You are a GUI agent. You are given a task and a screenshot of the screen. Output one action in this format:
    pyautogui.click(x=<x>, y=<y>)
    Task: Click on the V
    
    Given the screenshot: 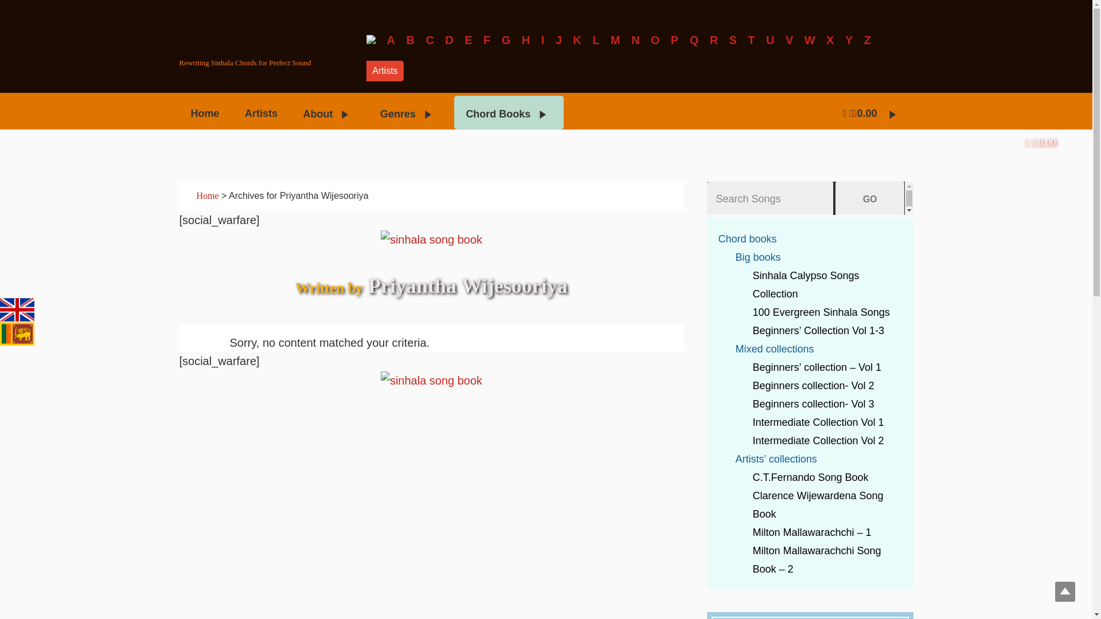 What is the action you would take?
    pyautogui.click(x=789, y=40)
    